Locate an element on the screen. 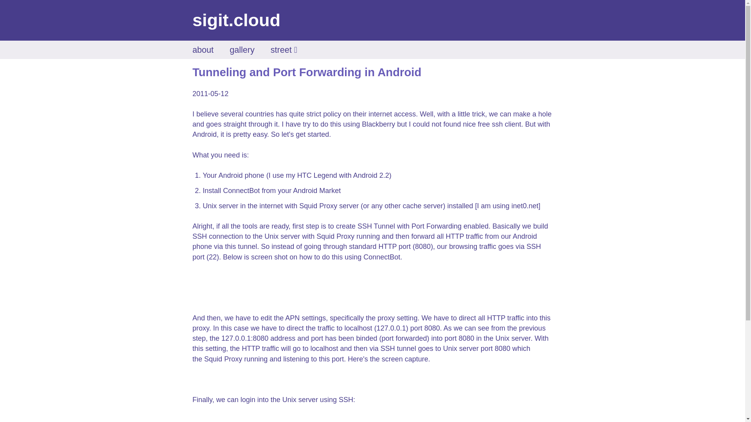 This screenshot has width=751, height=422. HTC Legend is located at coordinates (317, 175).